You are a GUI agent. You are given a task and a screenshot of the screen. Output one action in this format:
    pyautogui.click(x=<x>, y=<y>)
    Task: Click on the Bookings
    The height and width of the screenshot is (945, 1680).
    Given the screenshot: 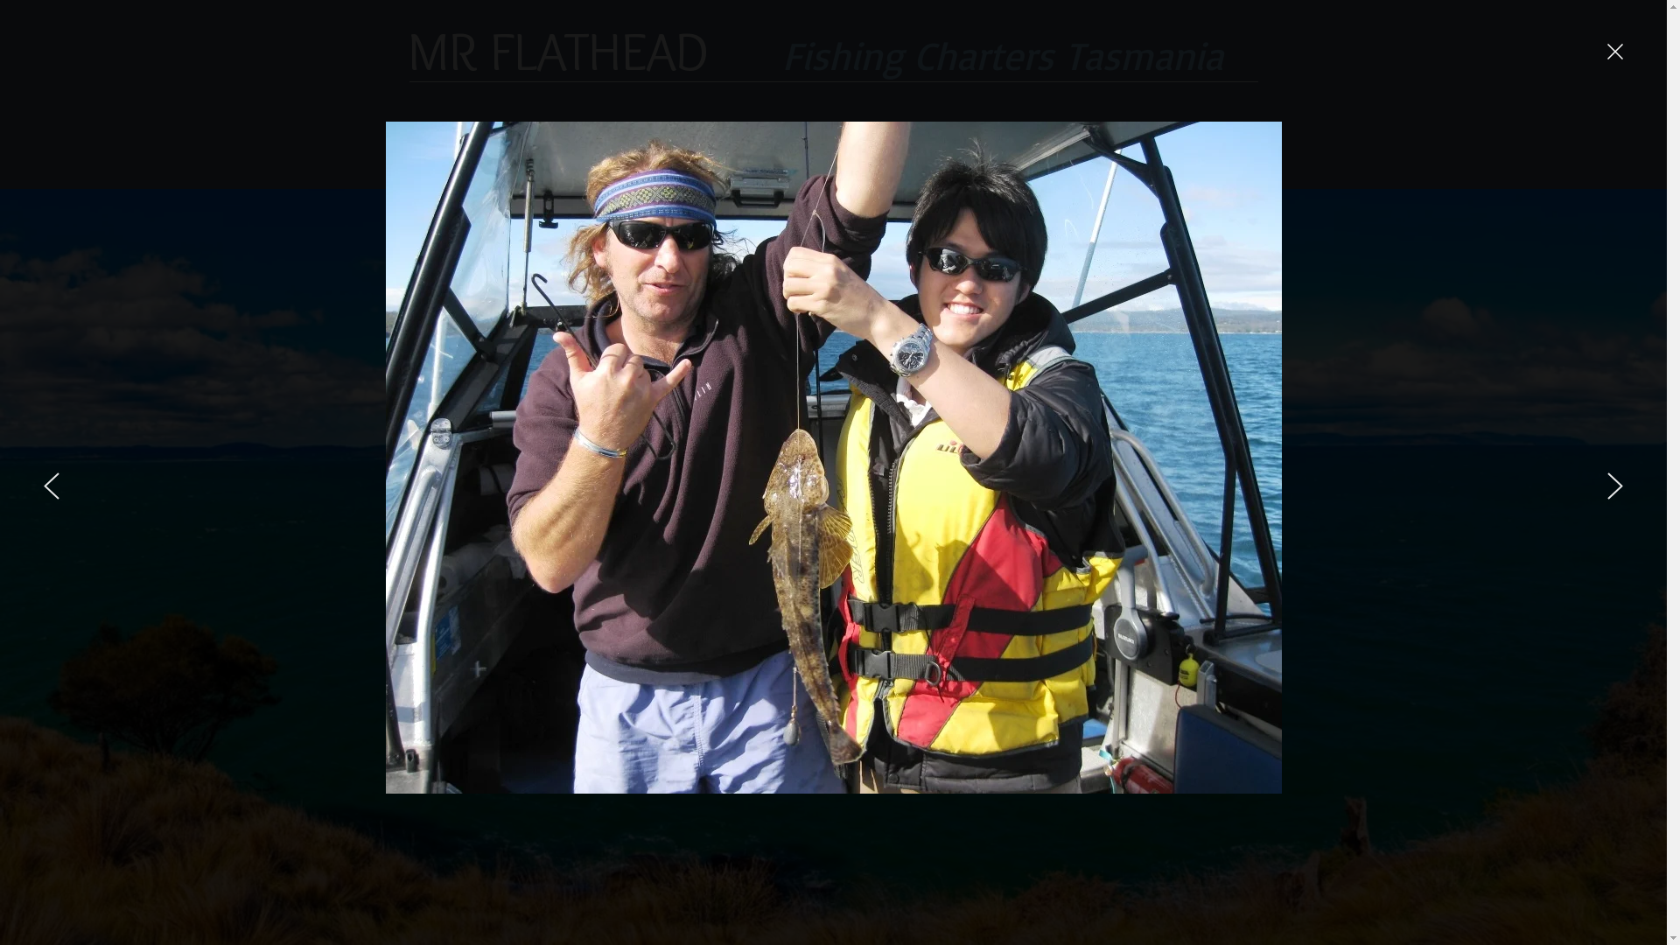 What is the action you would take?
    pyautogui.click(x=1207, y=145)
    